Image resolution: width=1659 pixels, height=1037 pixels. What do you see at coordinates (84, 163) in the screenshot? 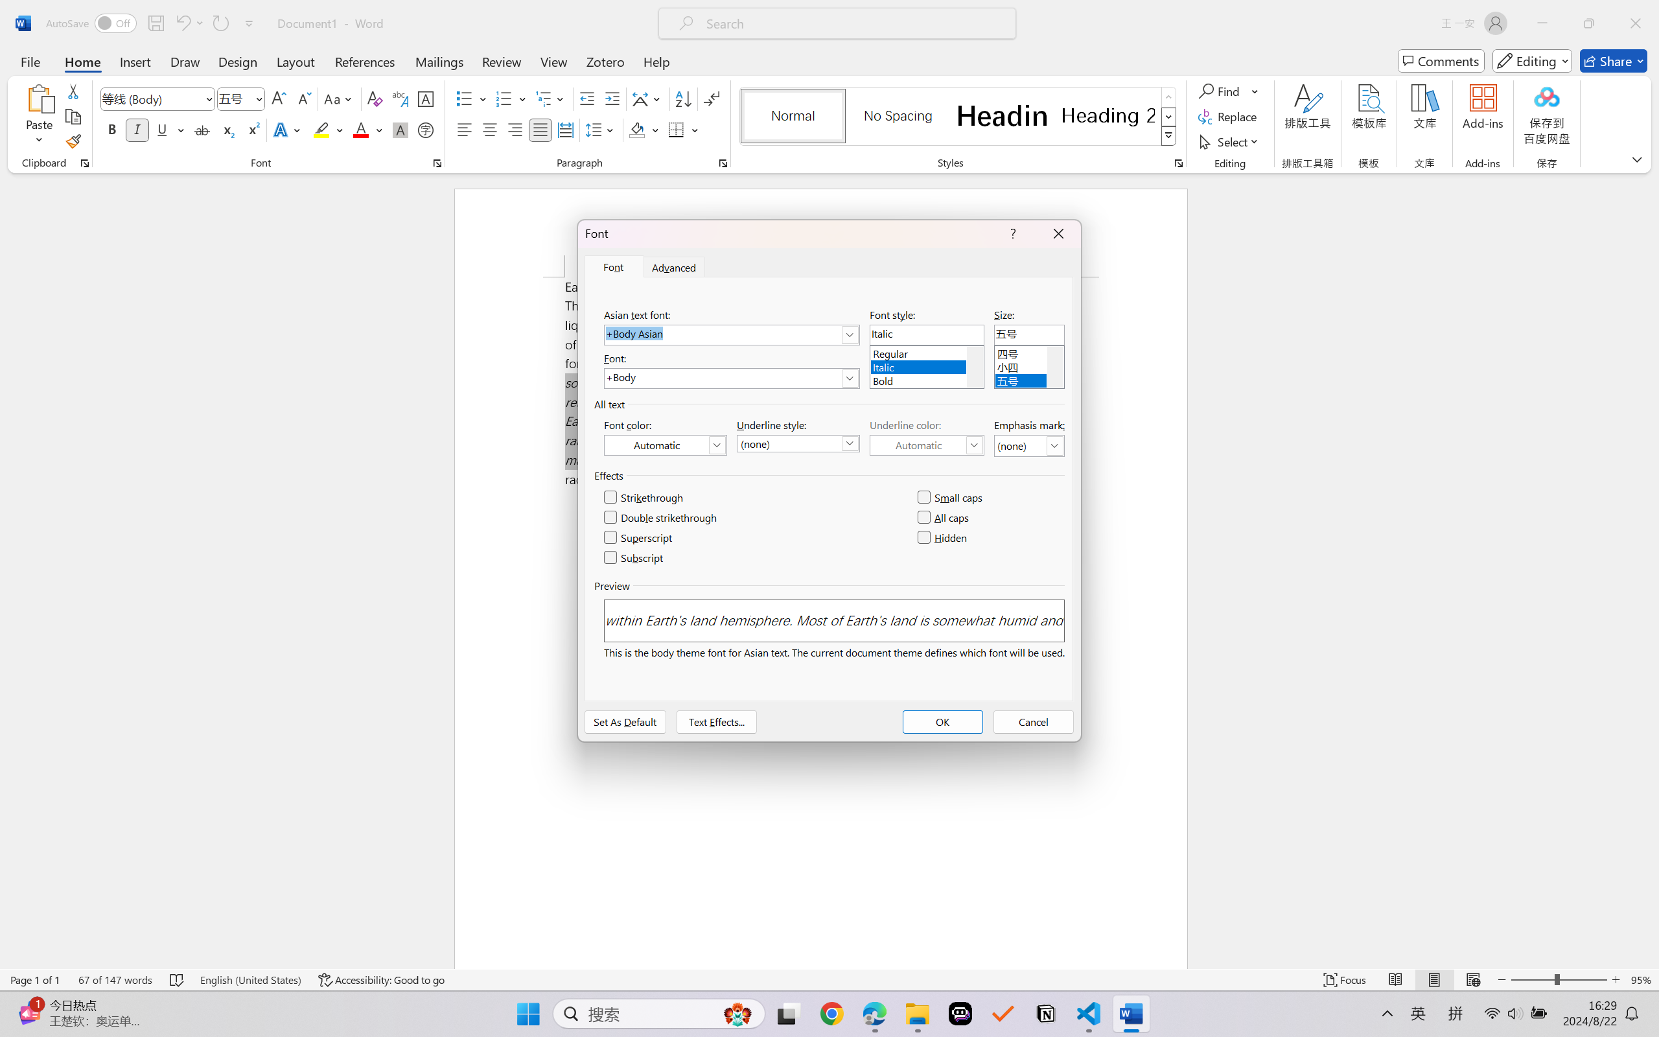
I see `Office Clipboard...` at bounding box center [84, 163].